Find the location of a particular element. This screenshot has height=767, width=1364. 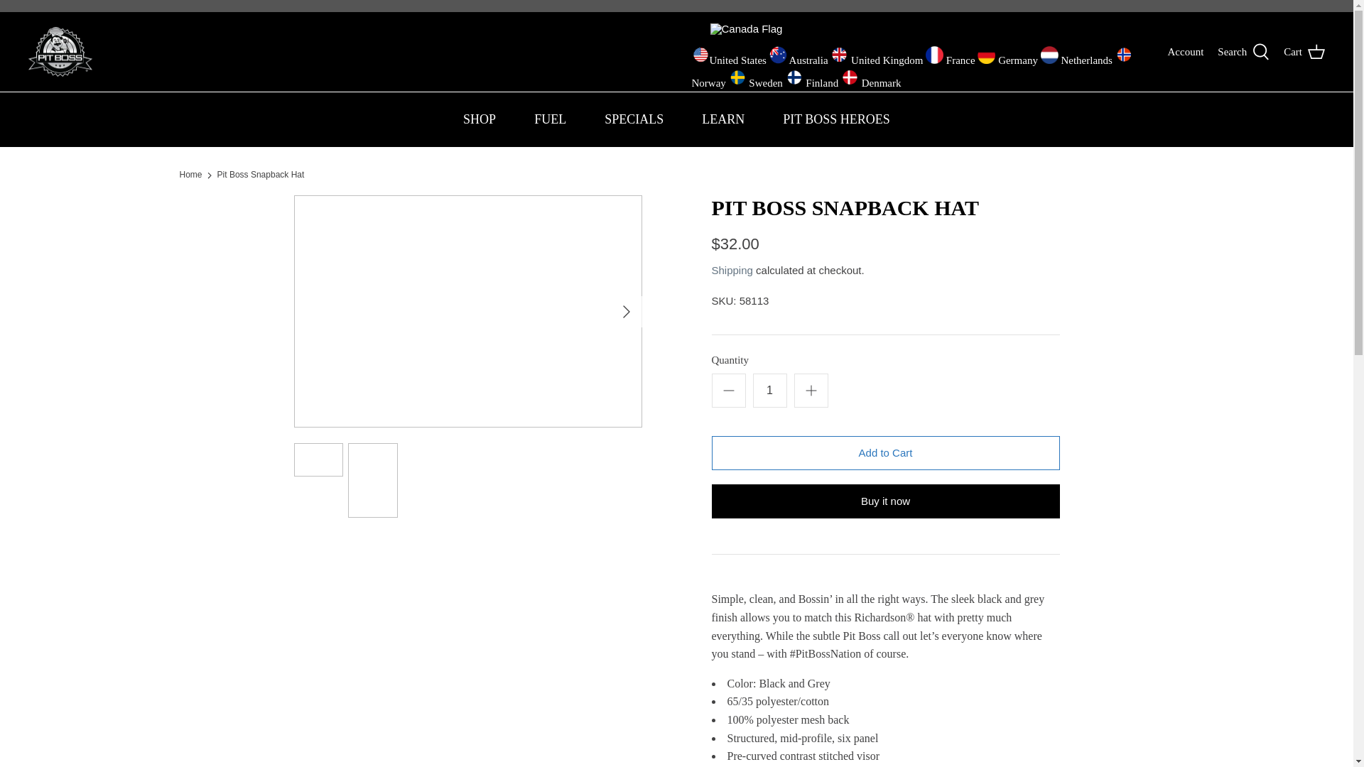

Account is located at coordinates (1186, 51).